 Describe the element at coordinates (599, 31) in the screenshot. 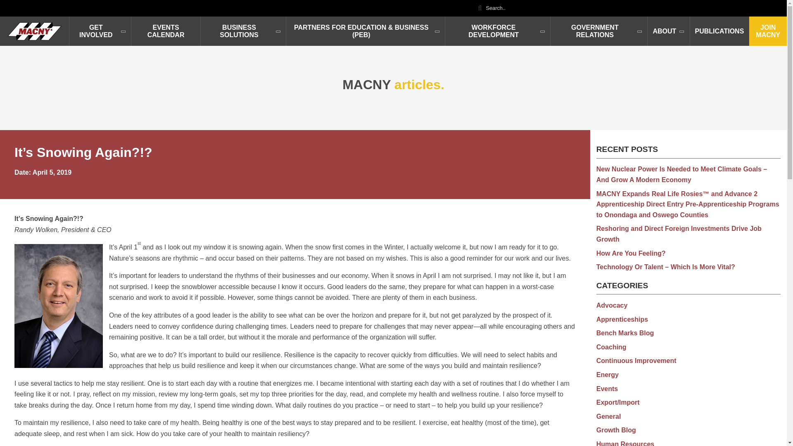

I see `GOVERNMENT RELATIONS` at that location.